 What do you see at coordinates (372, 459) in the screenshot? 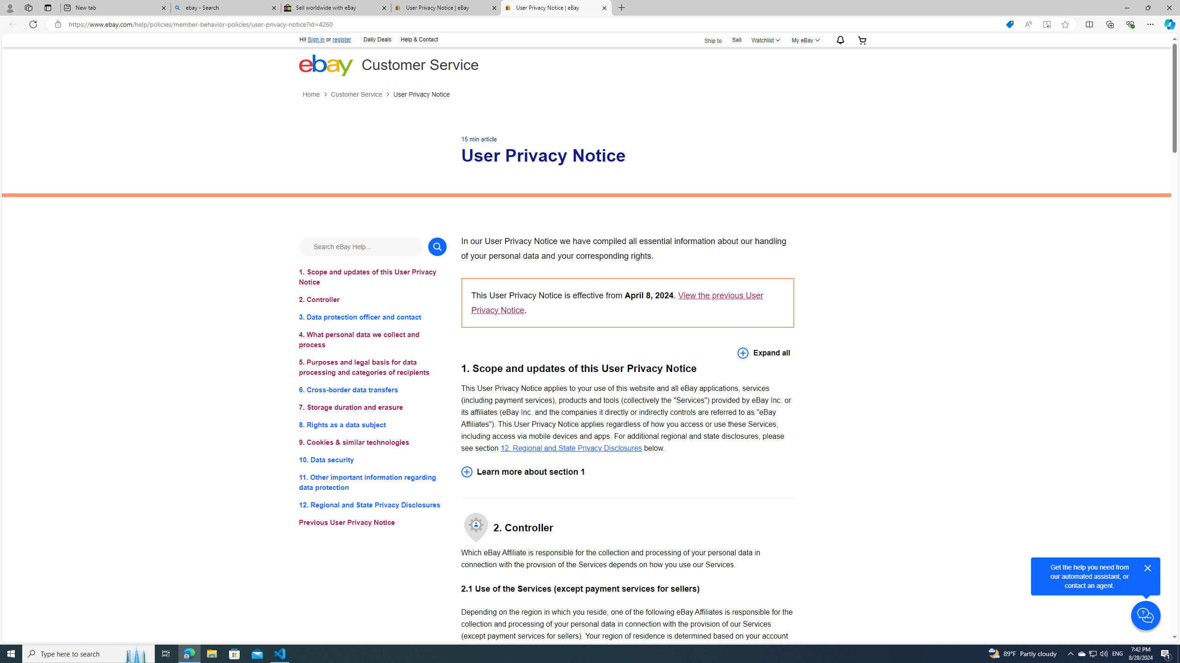
I see `10. Data security` at bounding box center [372, 459].